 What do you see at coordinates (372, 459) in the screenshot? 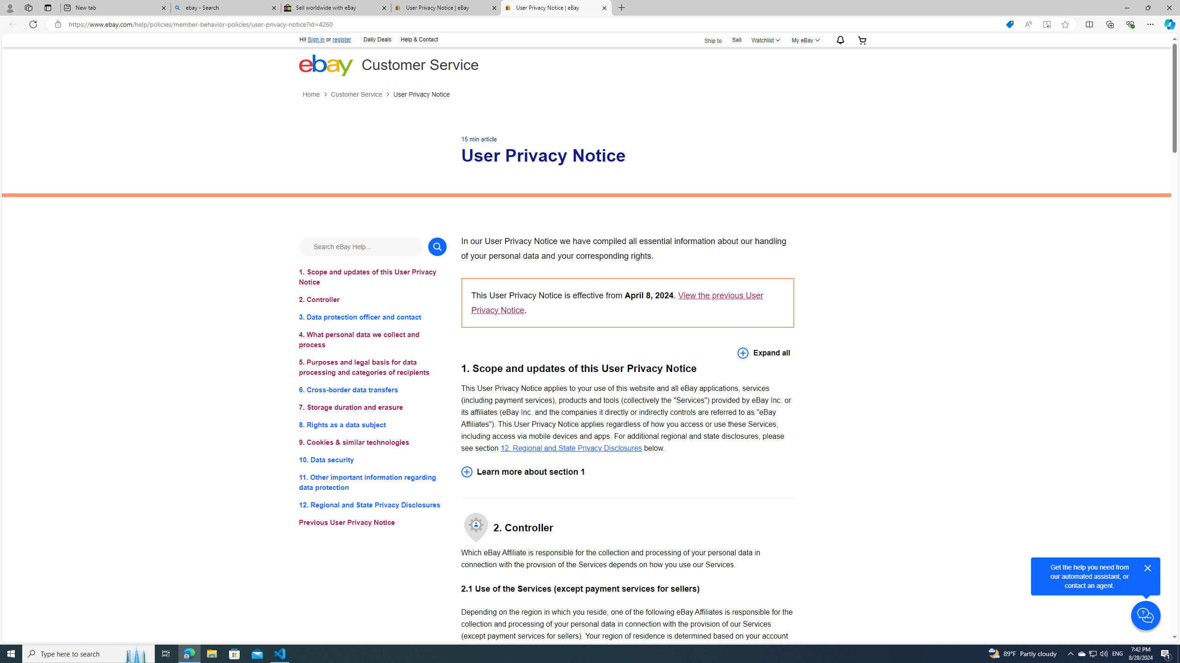
I see `10. Data security` at bounding box center [372, 459].